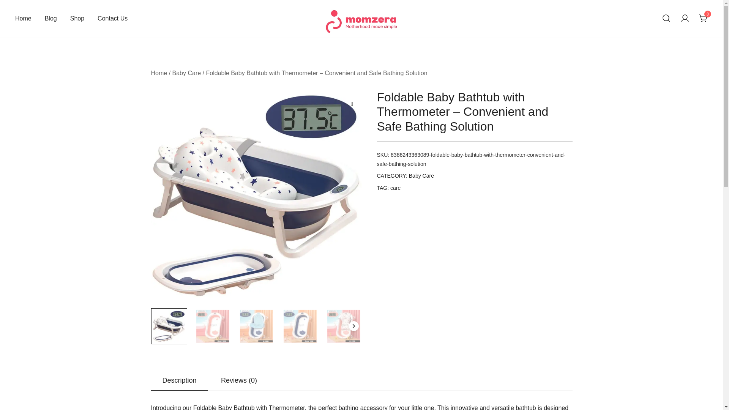  I want to click on 0, so click(703, 18).